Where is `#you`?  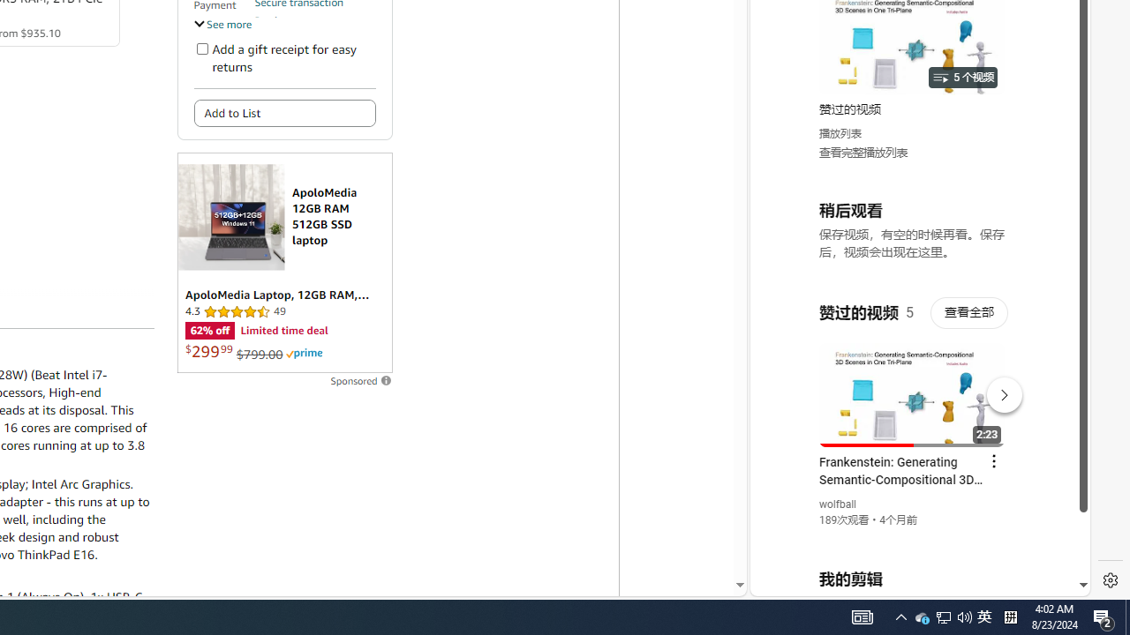
#you is located at coordinates (913, 387).